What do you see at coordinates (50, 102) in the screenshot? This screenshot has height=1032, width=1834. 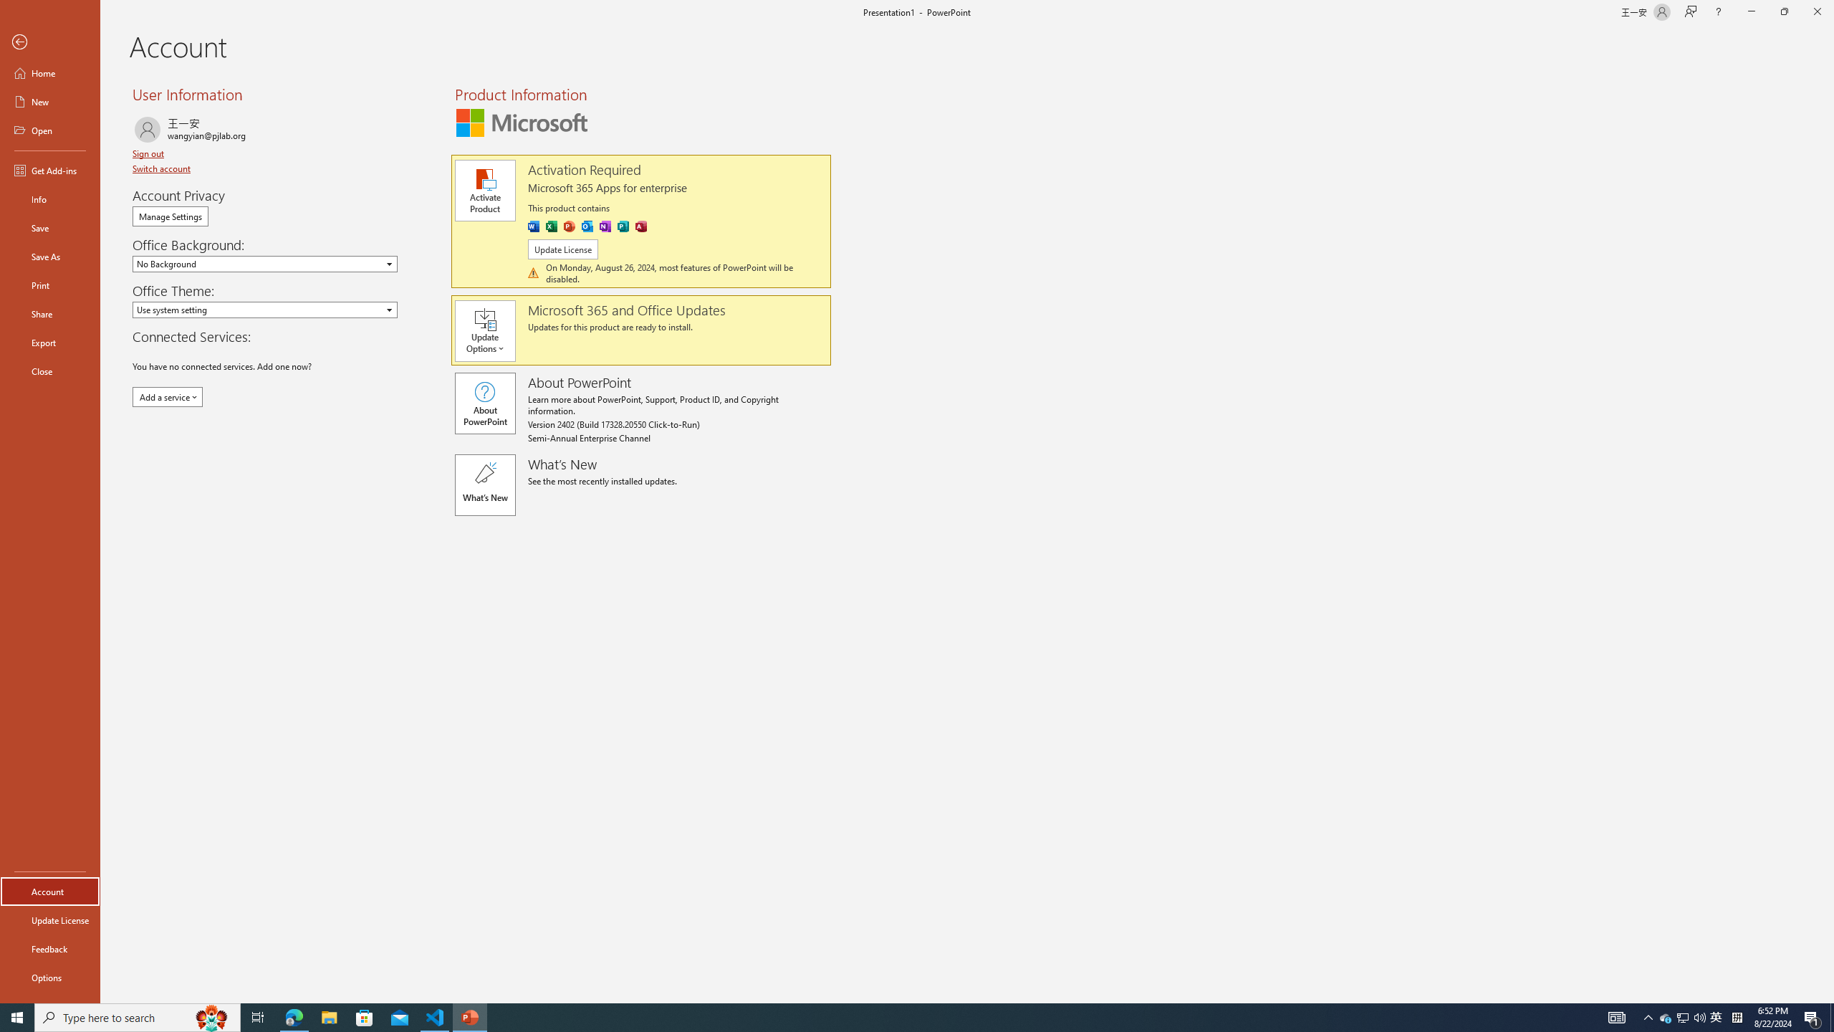 I see `New` at bounding box center [50, 102].